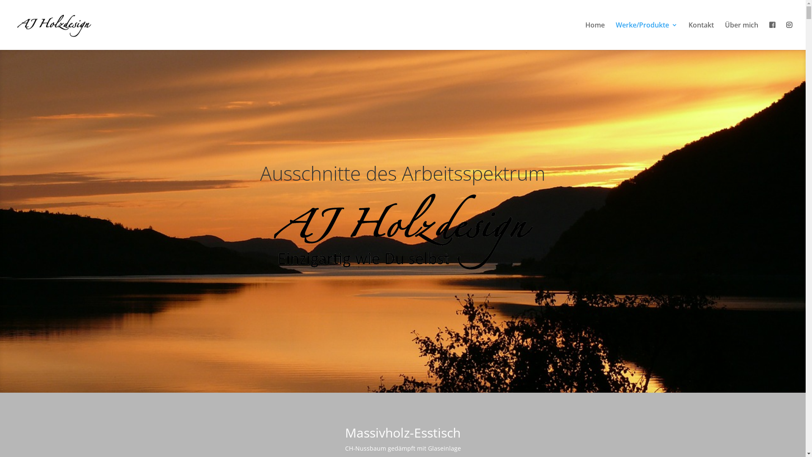 The image size is (812, 457). What do you see at coordinates (647, 36) in the screenshot?
I see `Werke/Produkte` at bounding box center [647, 36].